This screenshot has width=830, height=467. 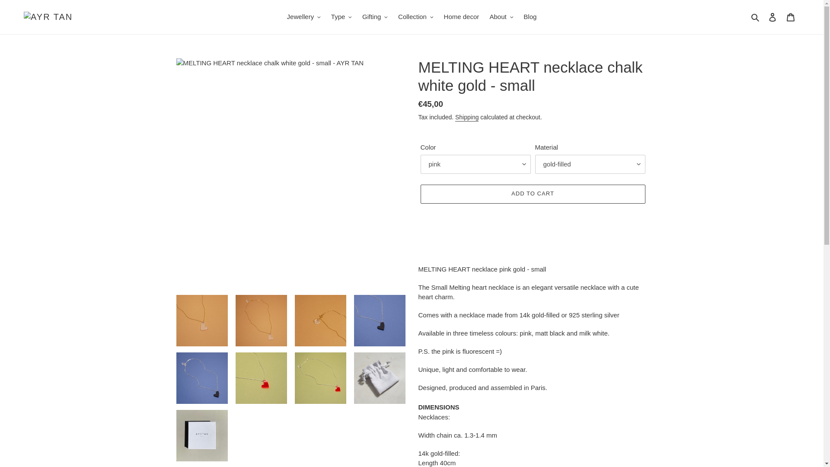 What do you see at coordinates (342, 17) in the screenshot?
I see `Type` at bounding box center [342, 17].